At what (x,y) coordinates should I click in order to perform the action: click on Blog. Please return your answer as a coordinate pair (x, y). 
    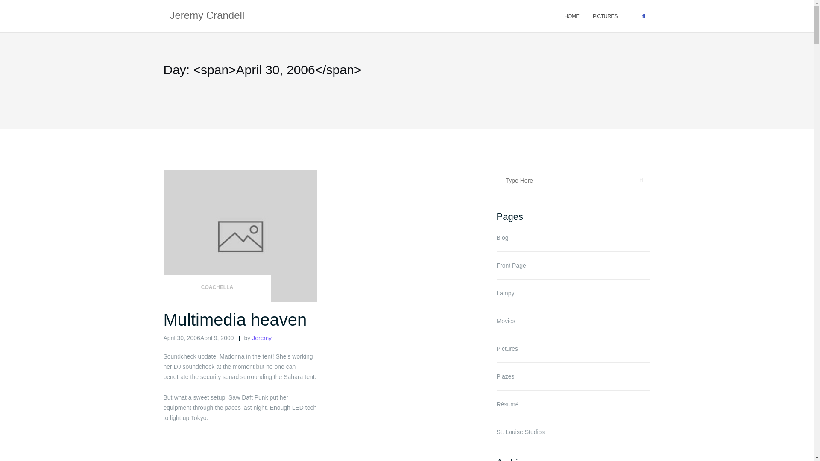
    Looking at the image, I should click on (502, 237).